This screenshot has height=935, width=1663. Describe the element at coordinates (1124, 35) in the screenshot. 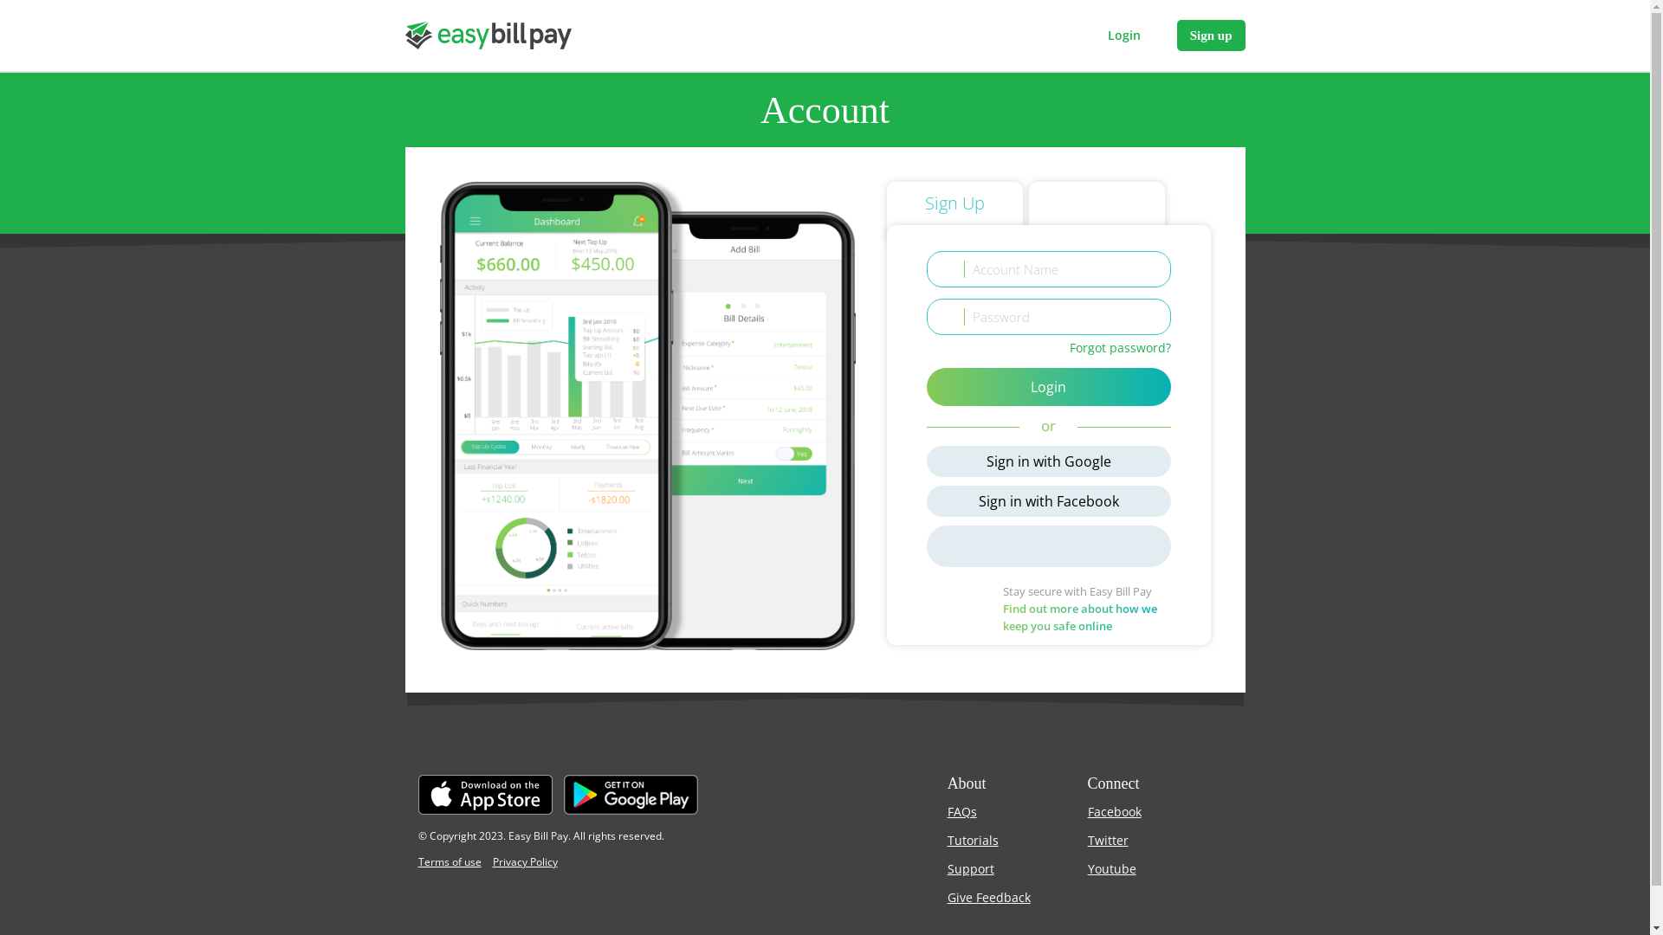

I see `Login` at that location.